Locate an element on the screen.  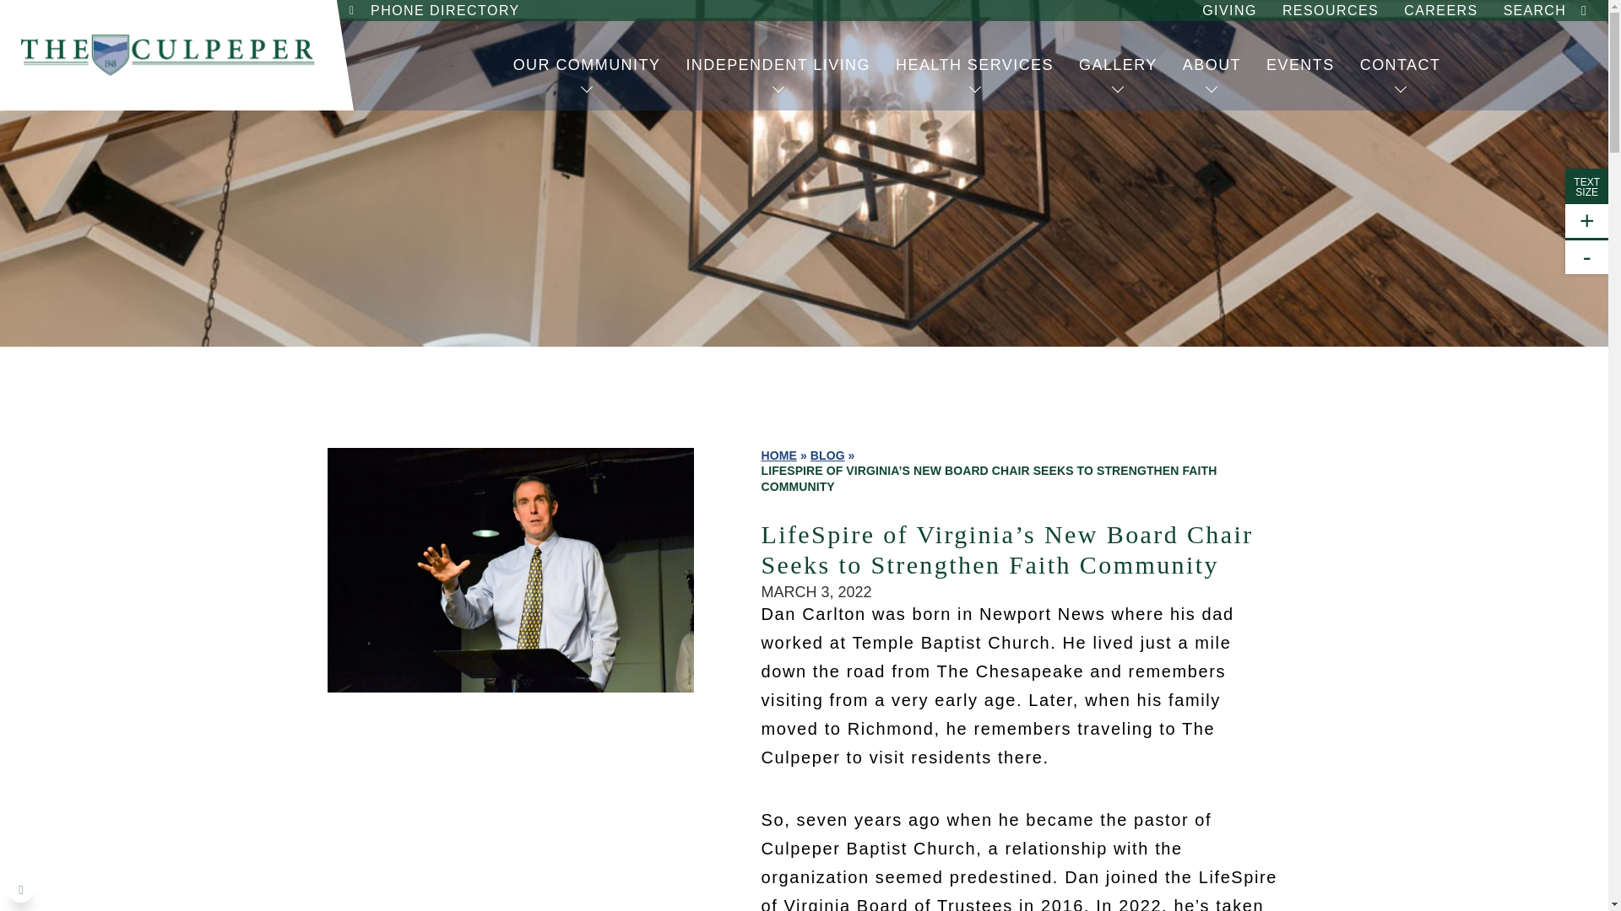
ABOUT is located at coordinates (1212, 65).